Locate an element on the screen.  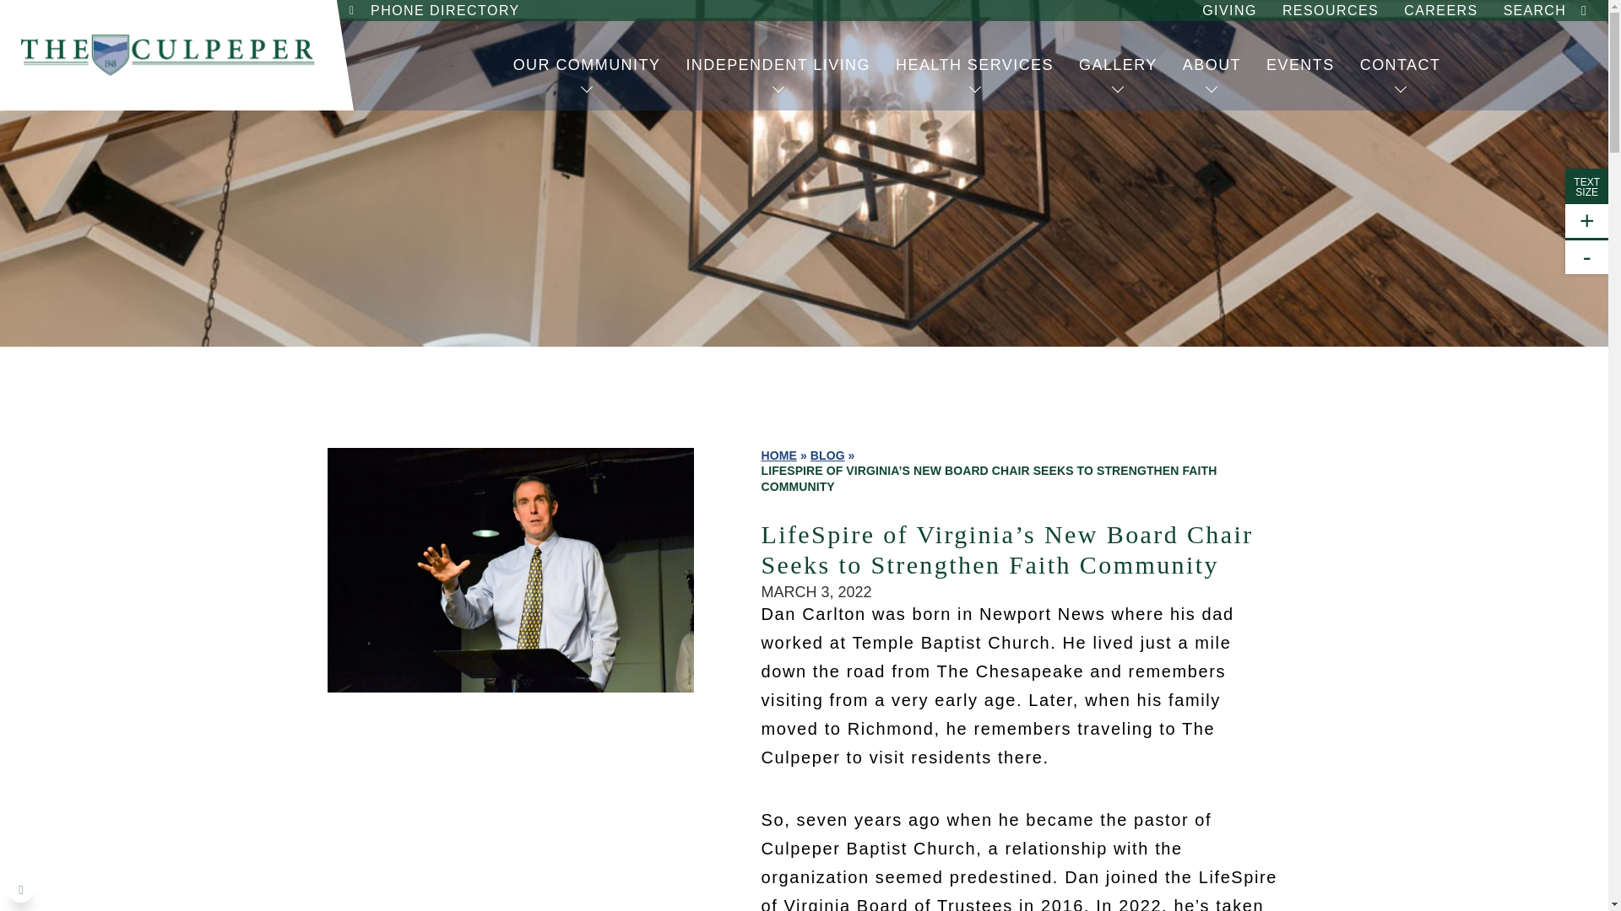
ABOUT is located at coordinates (1212, 65).